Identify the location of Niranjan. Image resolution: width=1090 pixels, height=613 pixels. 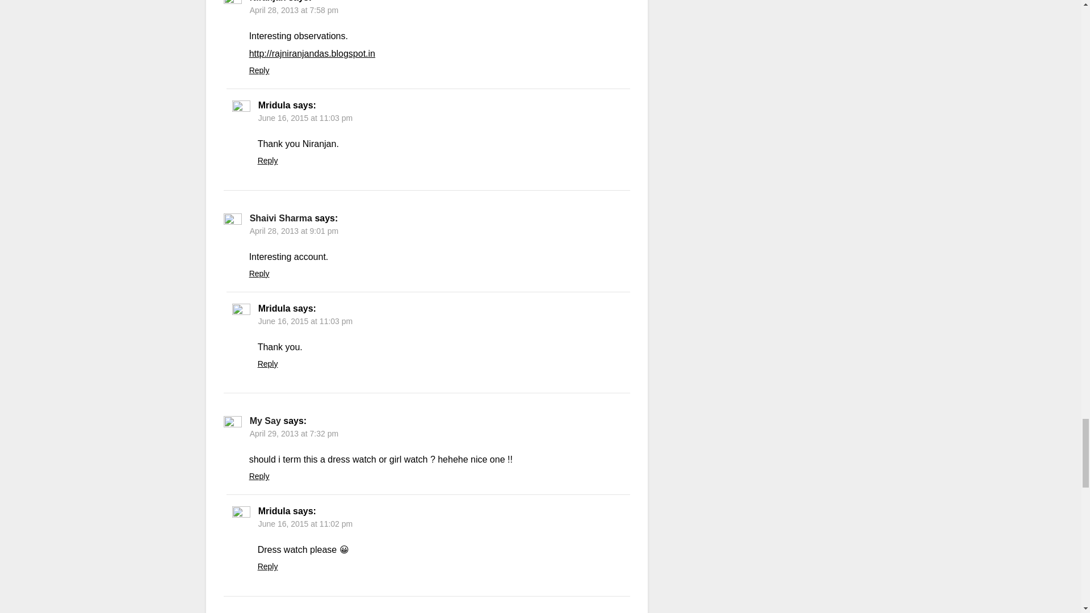
(267, 1).